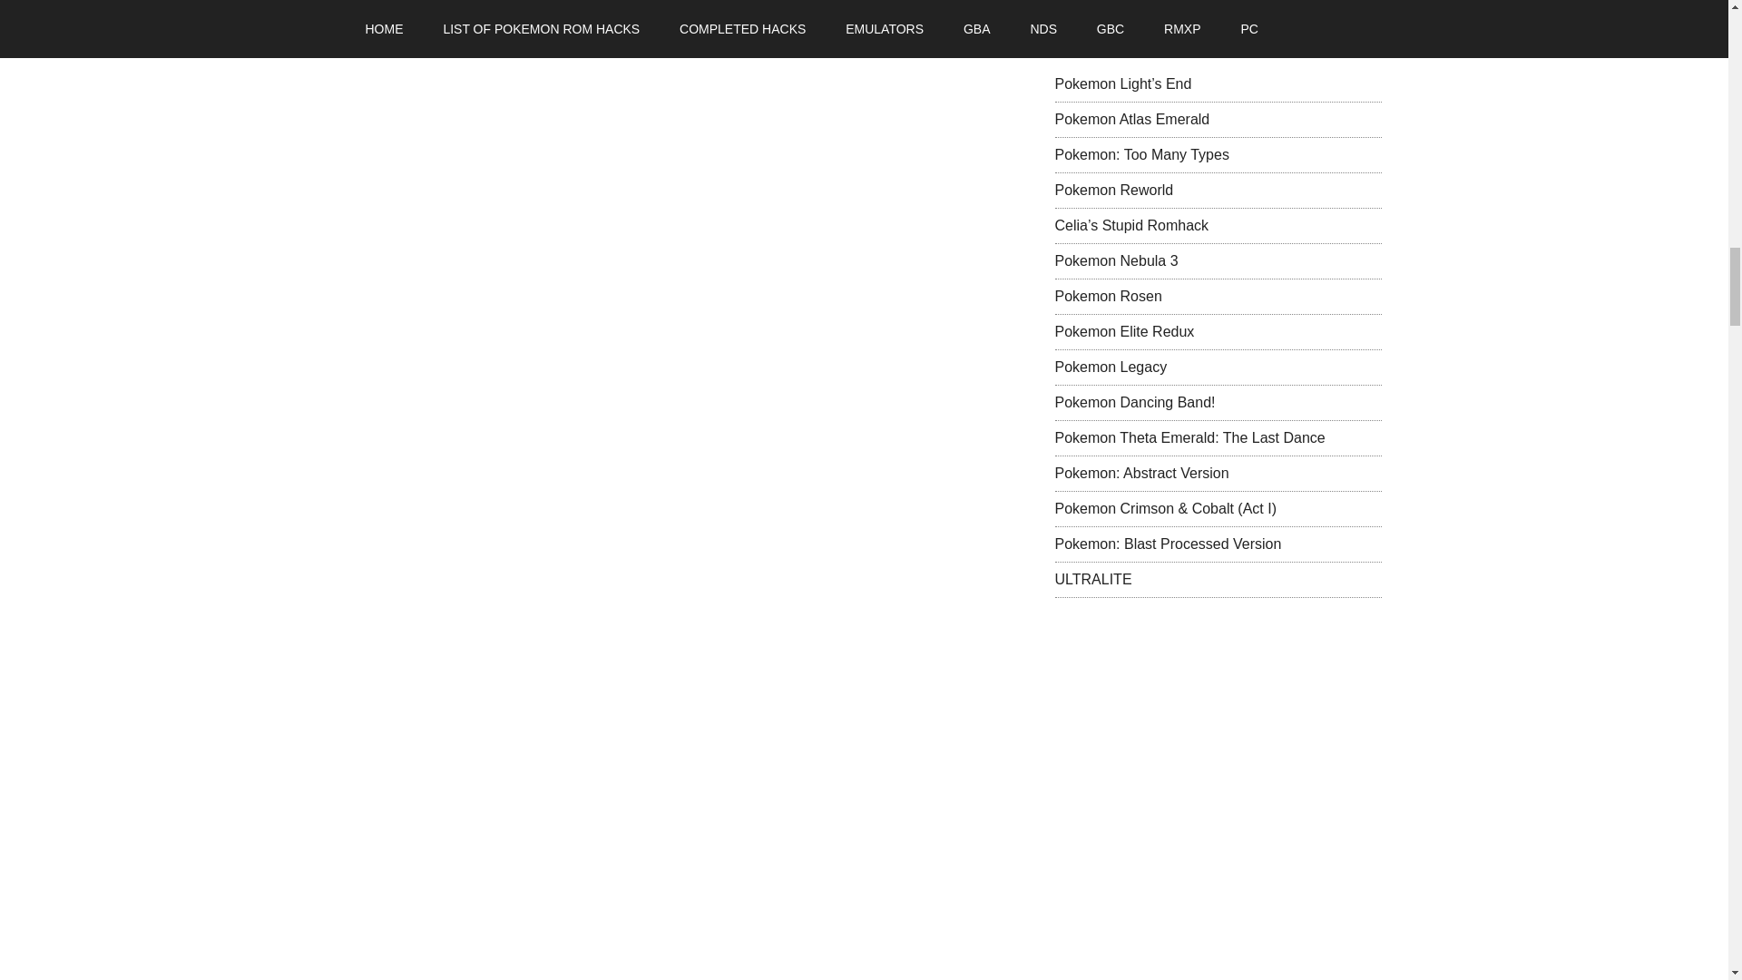  Describe the element at coordinates (455, 560) in the screenshot. I see `Pokemon Fire Red Rocket Edition Screenshot` at that location.